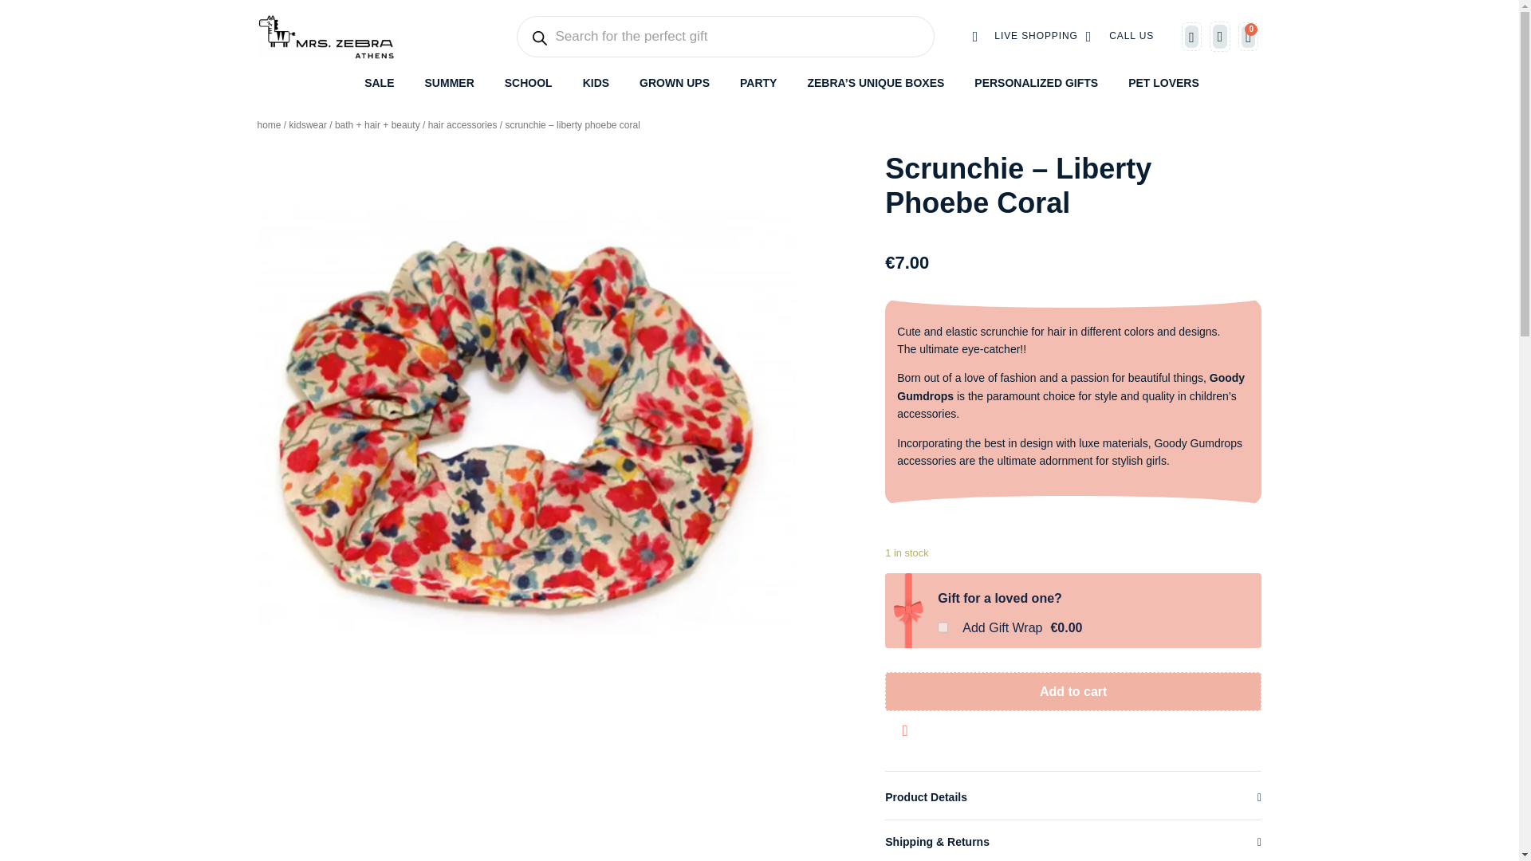  Describe the element at coordinates (596, 83) in the screenshot. I see `KIDS` at that location.